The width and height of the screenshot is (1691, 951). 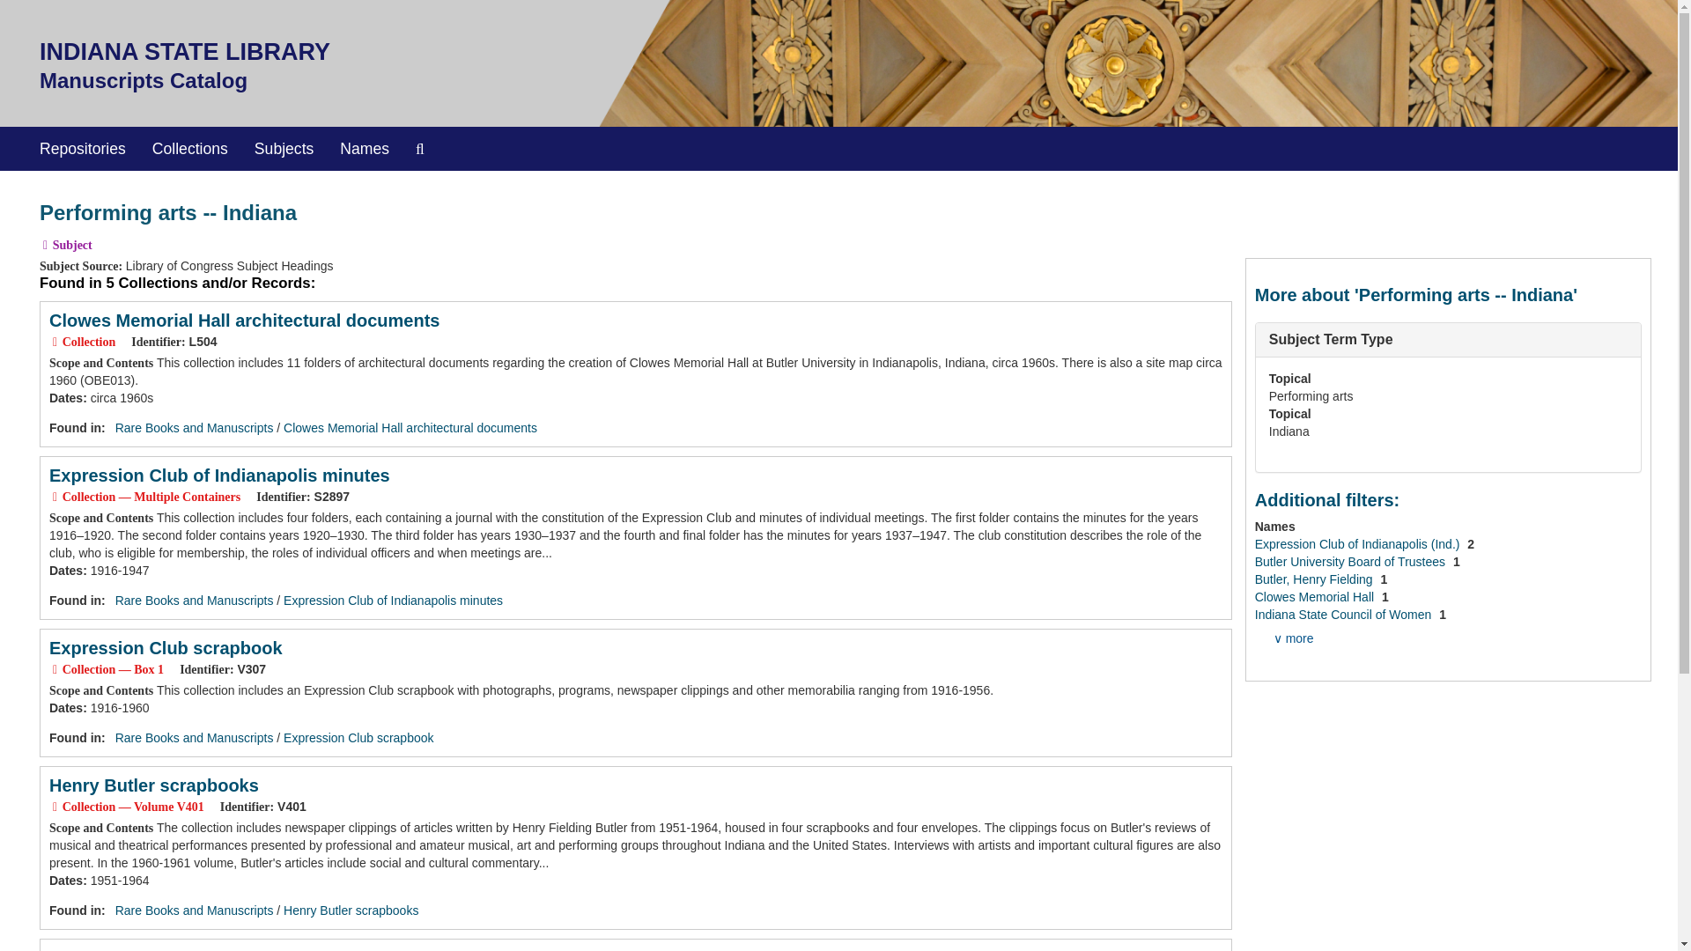 What do you see at coordinates (351, 910) in the screenshot?
I see `Henry Butler scrapbooks` at bounding box center [351, 910].